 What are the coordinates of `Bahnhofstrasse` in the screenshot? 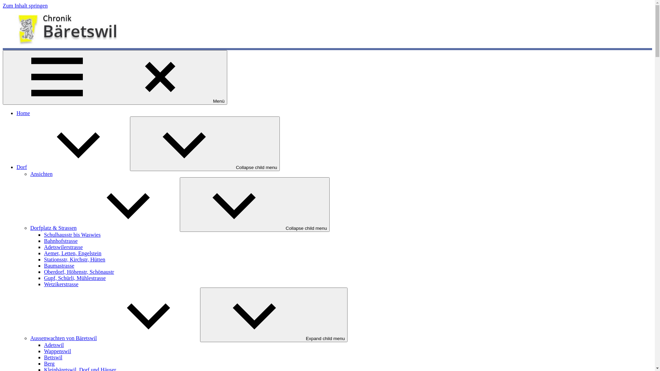 It's located at (61, 241).